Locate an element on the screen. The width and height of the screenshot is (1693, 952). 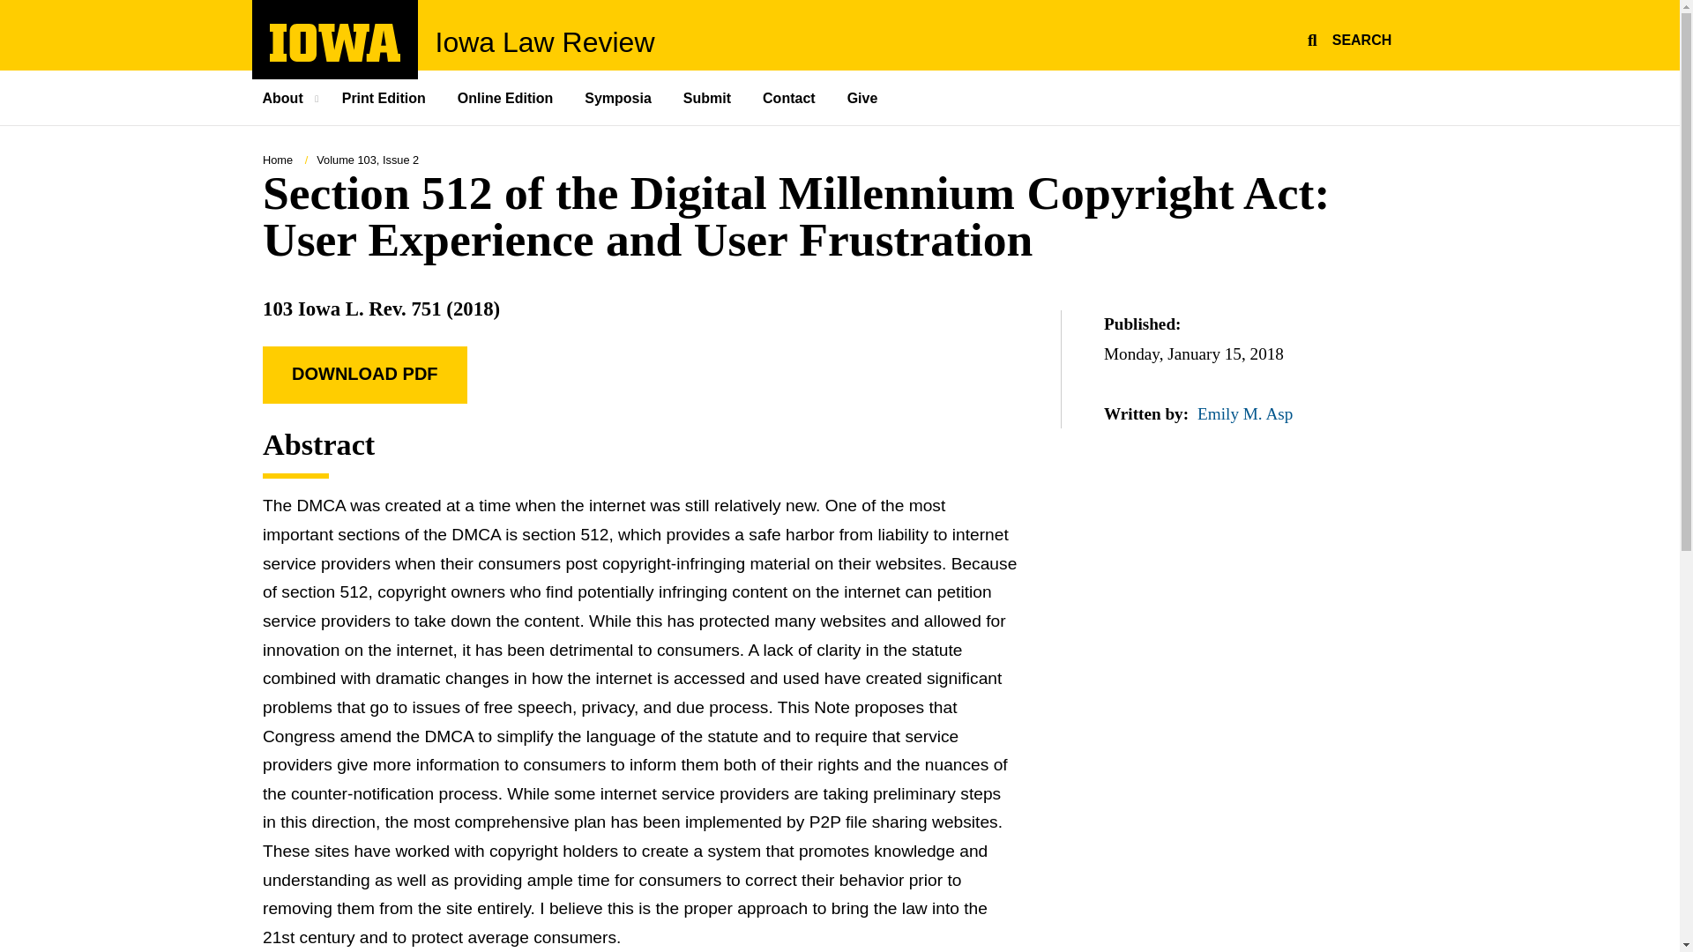
Volume 103, Issue 2 is located at coordinates (335, 42).